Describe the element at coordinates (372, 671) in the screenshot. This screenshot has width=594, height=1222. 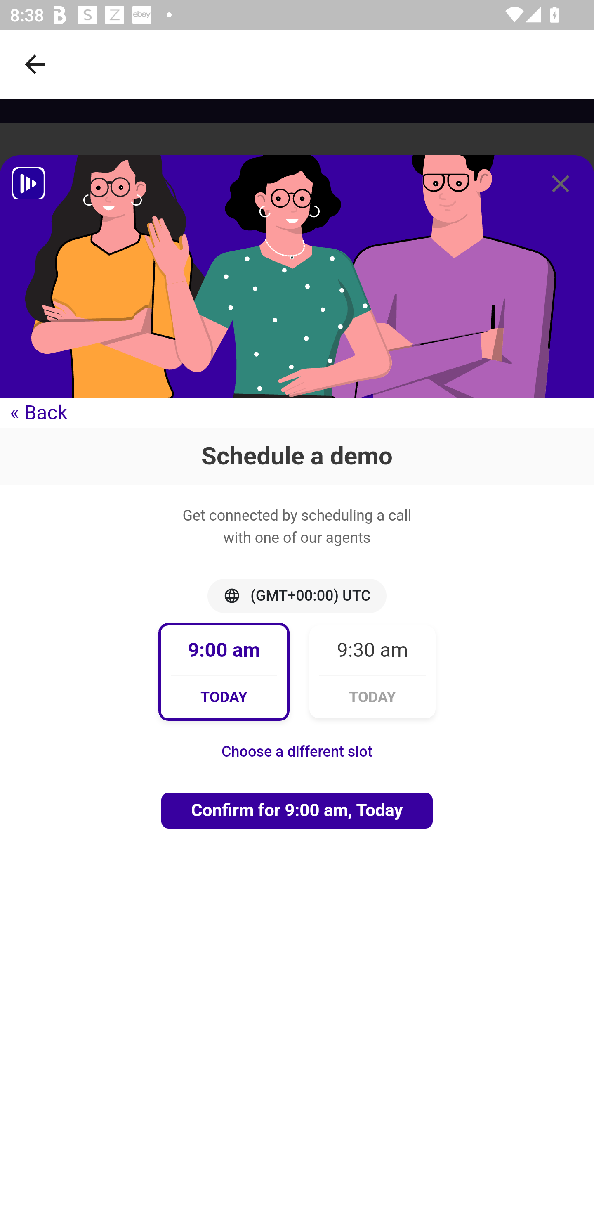
I see `9:30 am TODAY` at that location.